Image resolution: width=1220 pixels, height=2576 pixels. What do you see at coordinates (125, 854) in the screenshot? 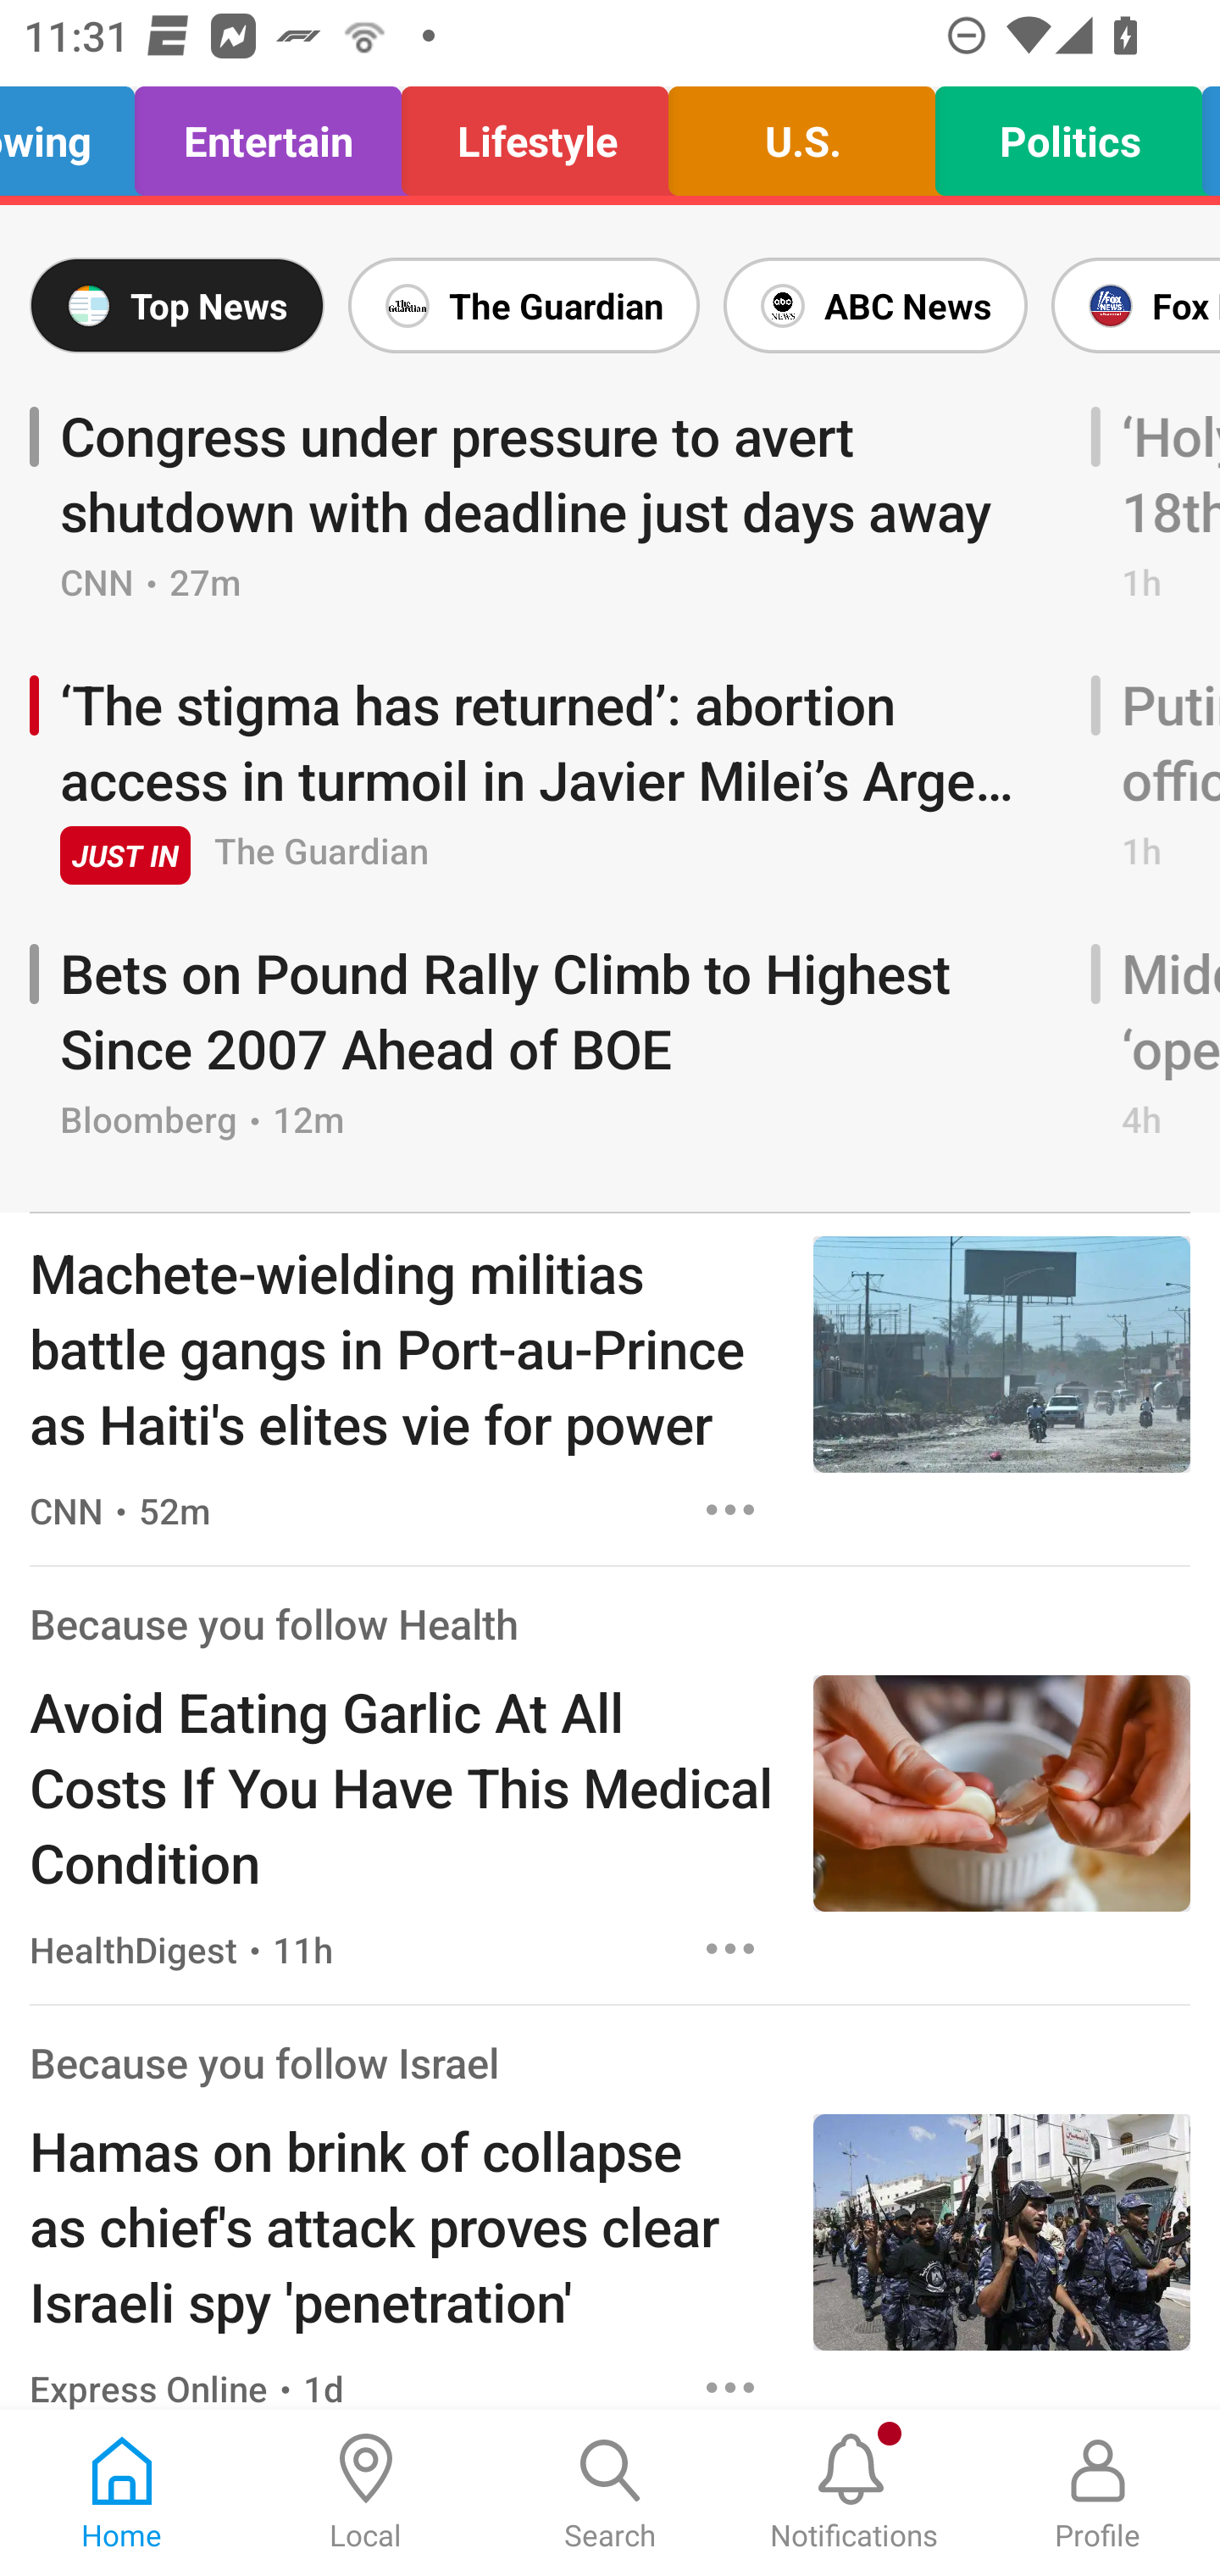
I see `JUST IN` at bounding box center [125, 854].